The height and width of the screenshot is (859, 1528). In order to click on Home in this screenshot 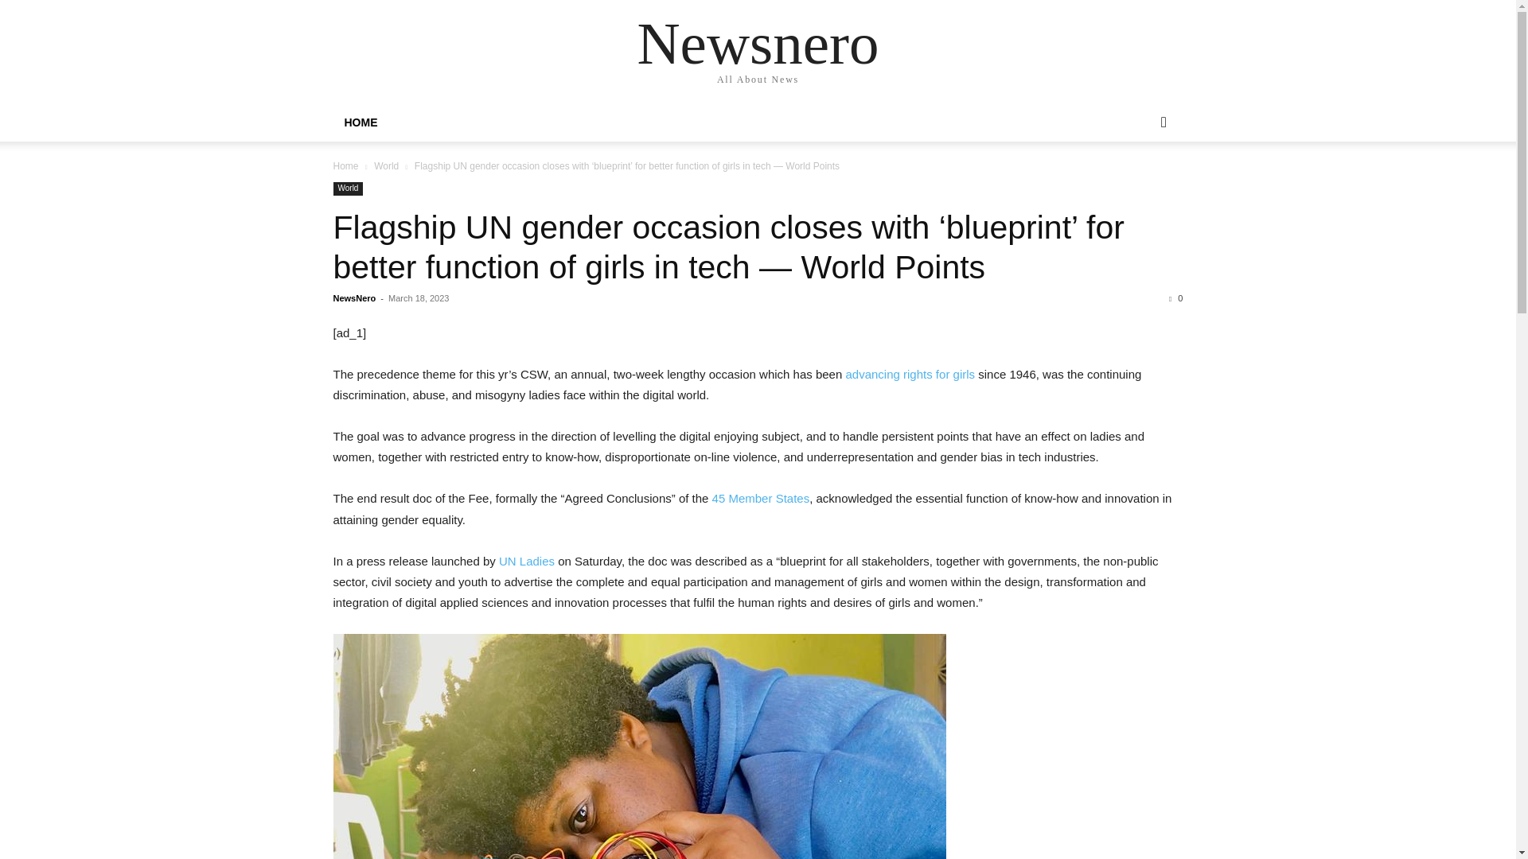, I will do `click(345, 165)`.